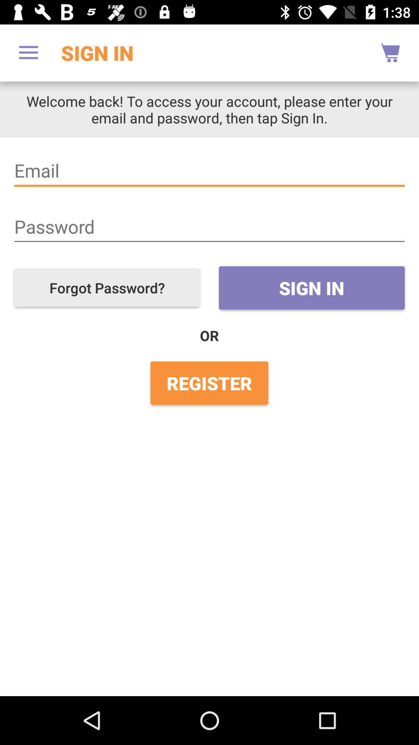 This screenshot has height=745, width=419. Describe the element at coordinates (390, 53) in the screenshot. I see `select the icon to the right of the sign in item` at that location.